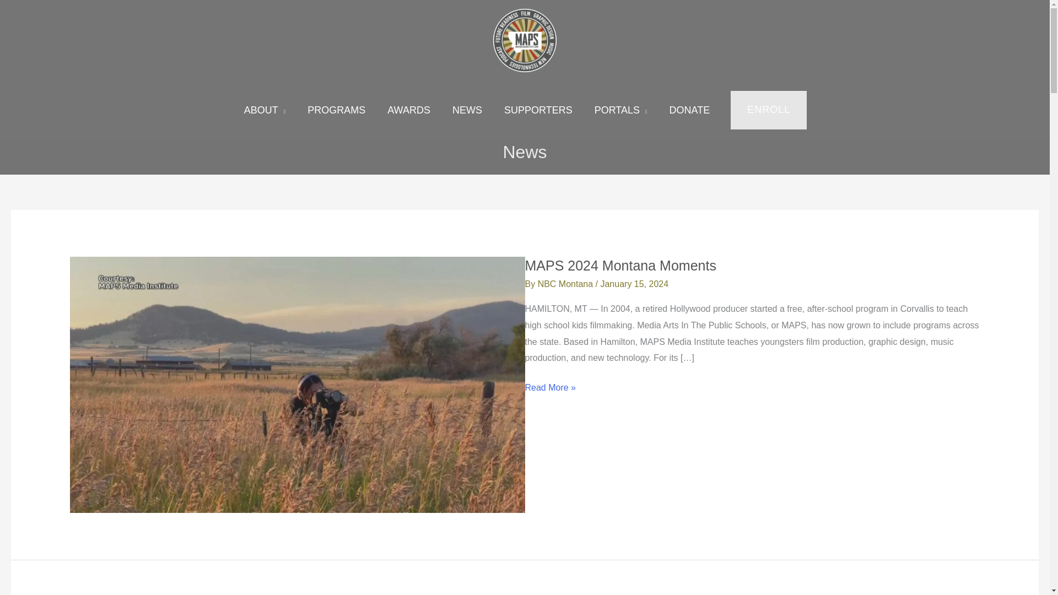  Describe the element at coordinates (467, 110) in the screenshot. I see `NEWS` at that location.